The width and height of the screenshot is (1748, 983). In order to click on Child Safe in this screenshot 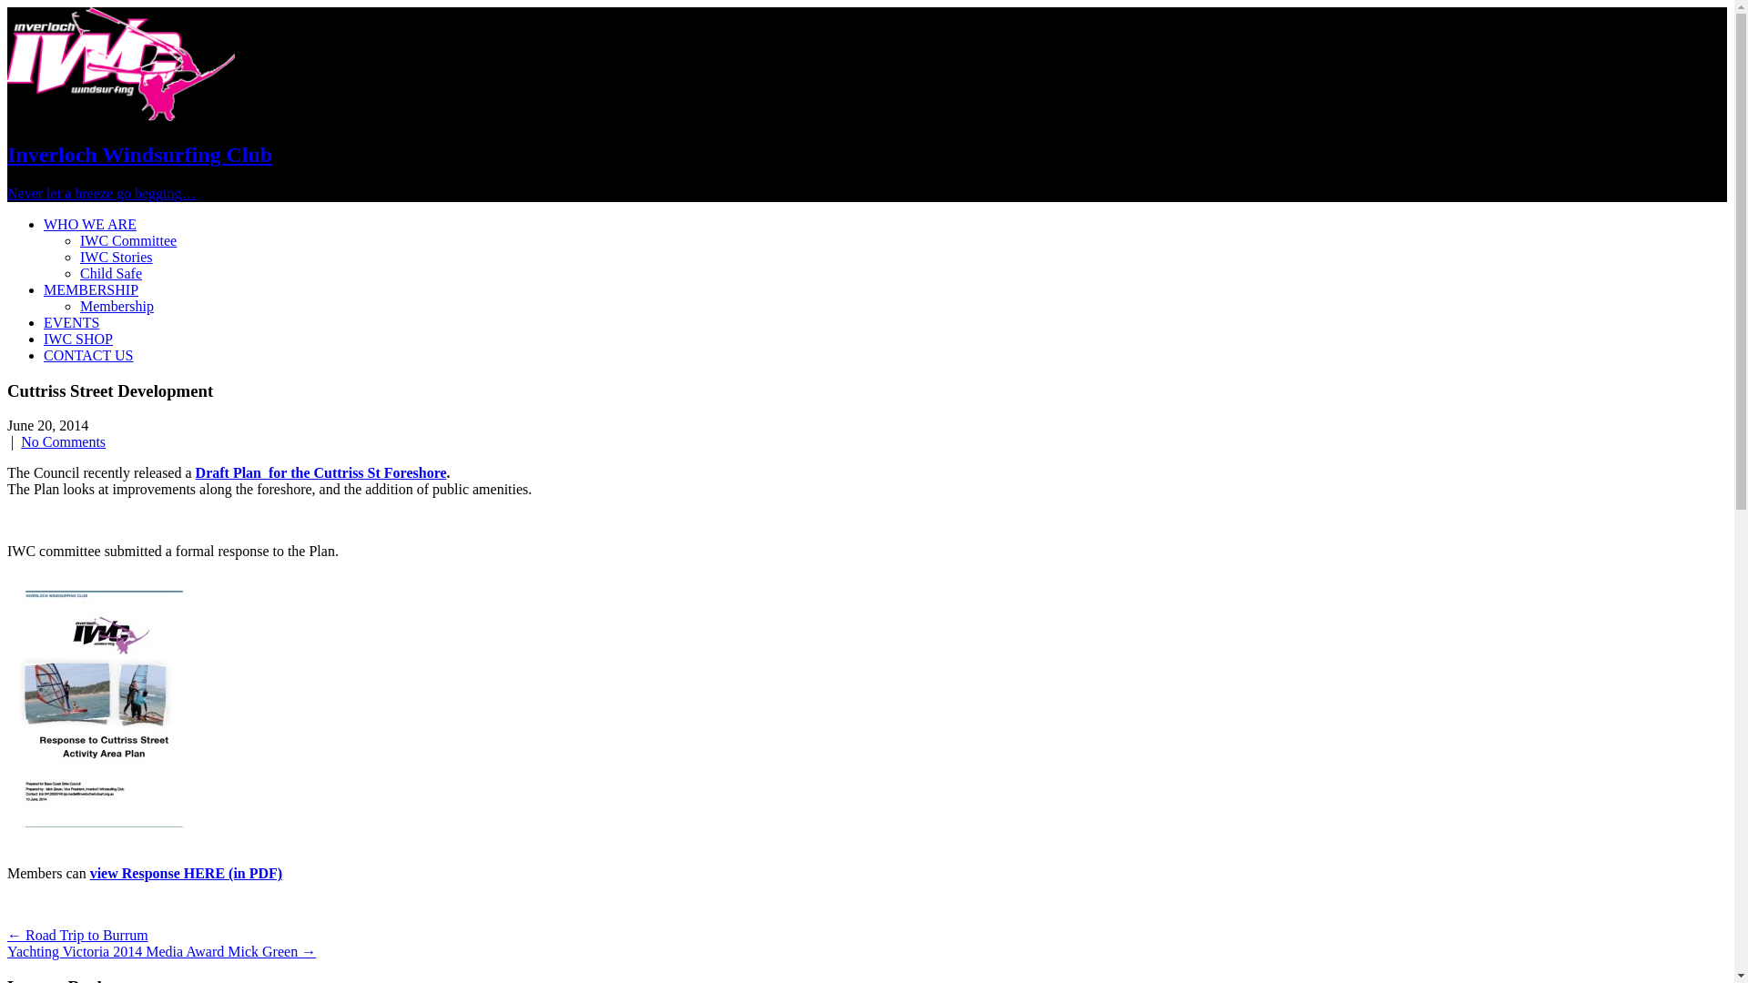, I will do `click(111, 273)`.